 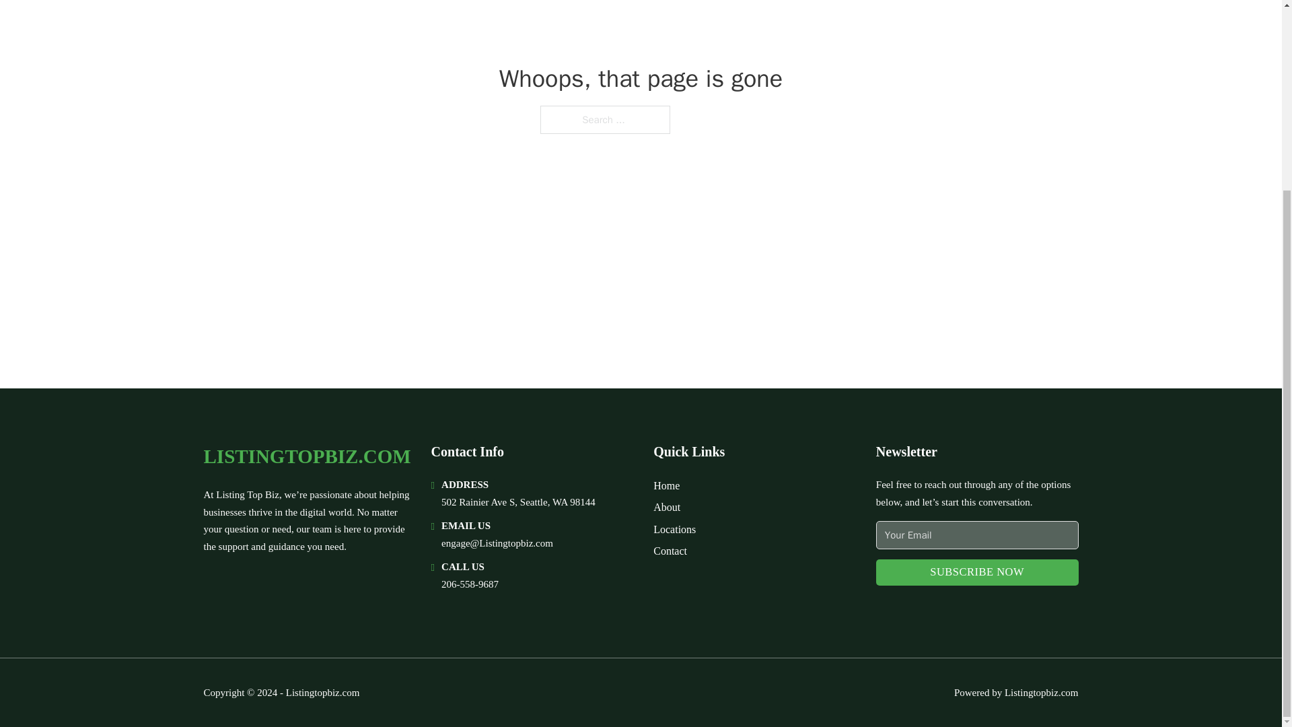 I want to click on LISTINGTOPBIZ.COM, so click(x=307, y=456).